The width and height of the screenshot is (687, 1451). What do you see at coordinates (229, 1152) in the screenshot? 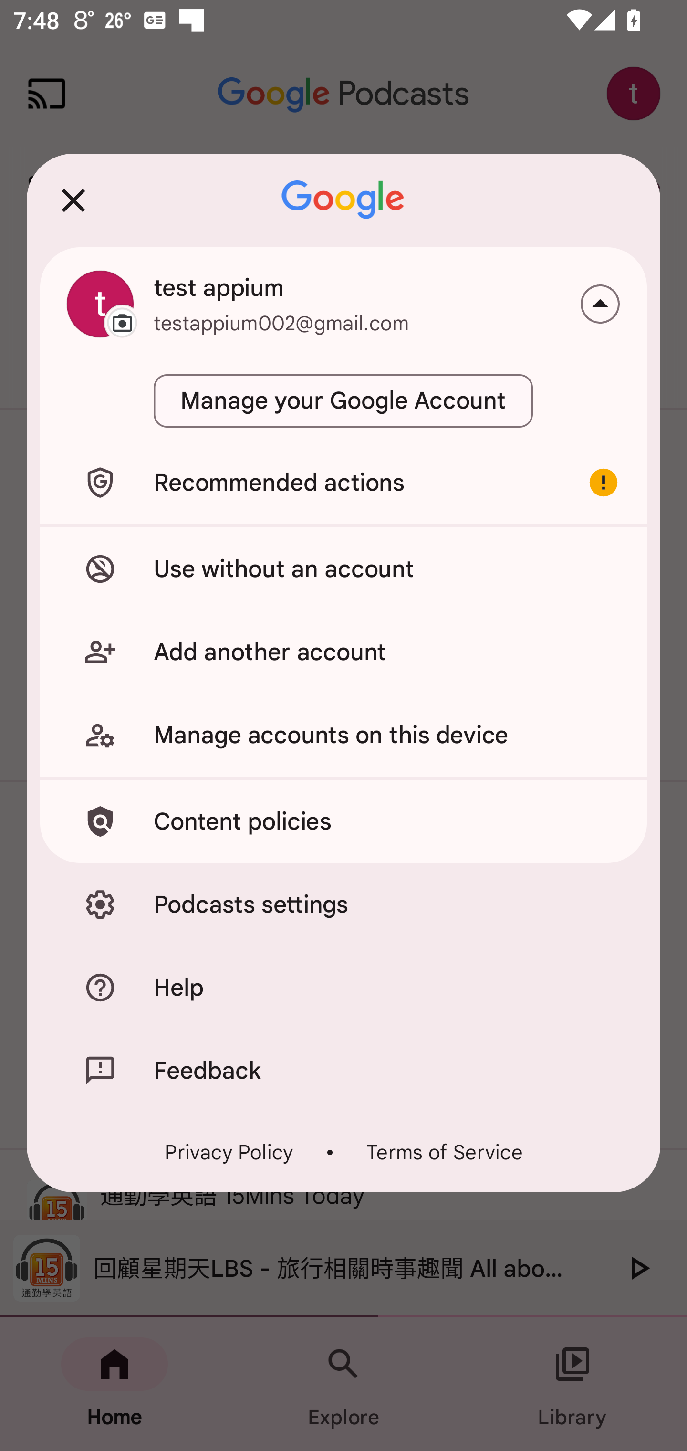
I see `Privacy Policy` at bounding box center [229, 1152].